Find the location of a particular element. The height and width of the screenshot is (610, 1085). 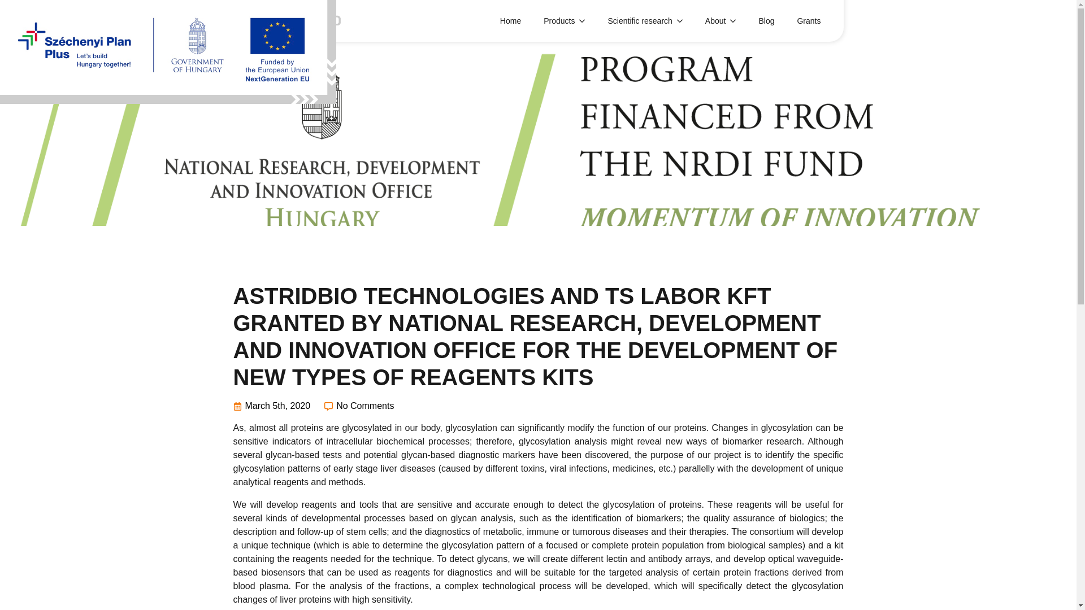

Products is located at coordinates (554, 20).